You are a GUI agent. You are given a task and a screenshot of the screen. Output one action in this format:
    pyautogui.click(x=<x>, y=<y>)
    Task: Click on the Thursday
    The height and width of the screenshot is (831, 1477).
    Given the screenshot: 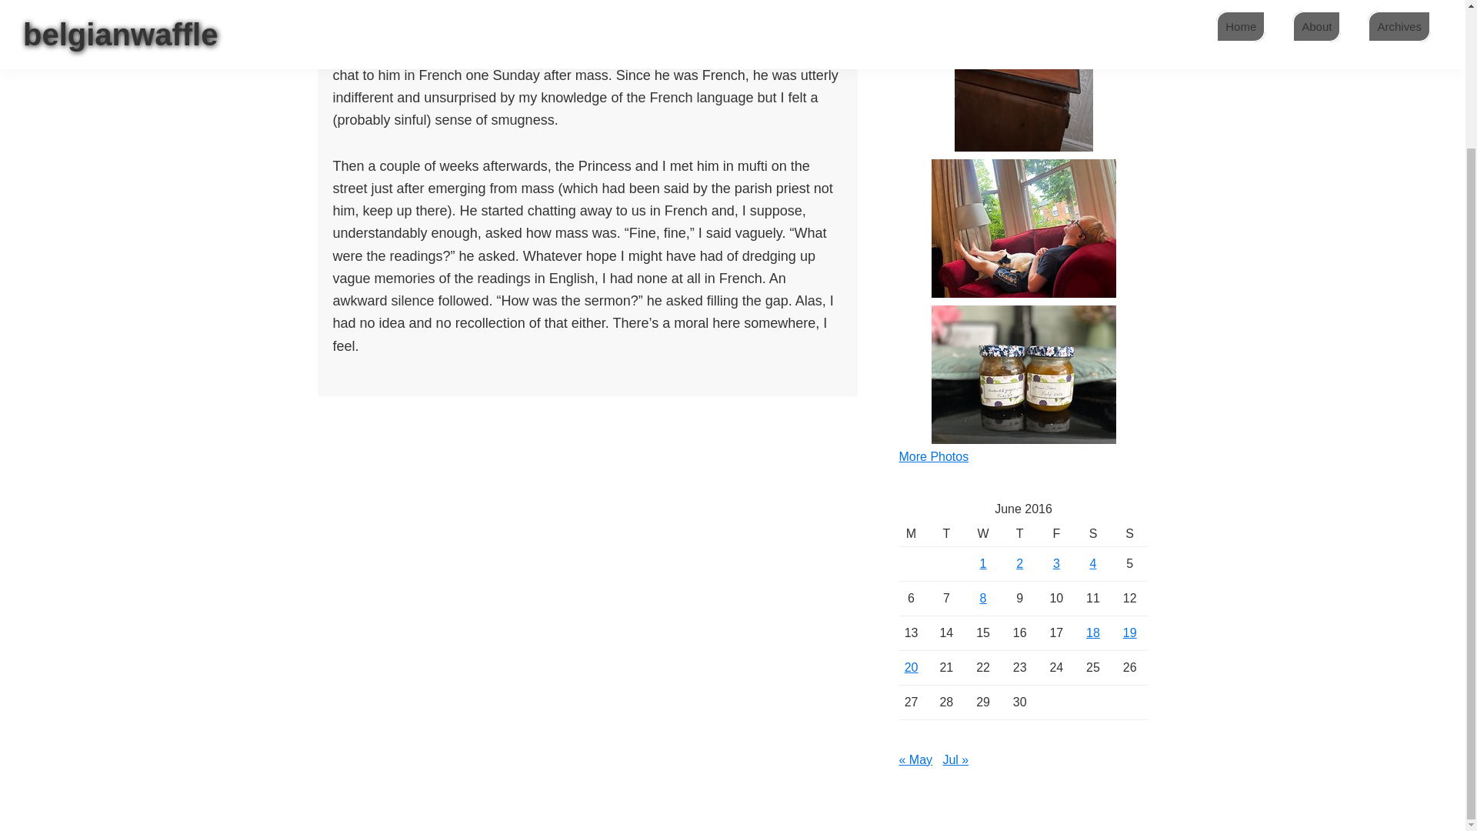 What is the action you would take?
    pyautogui.click(x=1019, y=534)
    